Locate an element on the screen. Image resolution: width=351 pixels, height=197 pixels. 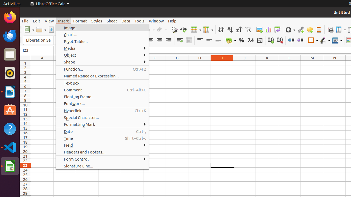
L1 is located at coordinates (290, 63).